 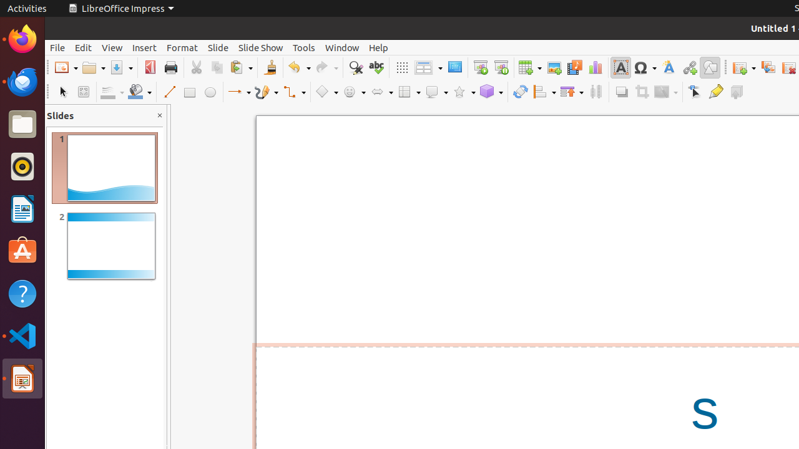 I want to click on 3D Objects, so click(x=491, y=92).